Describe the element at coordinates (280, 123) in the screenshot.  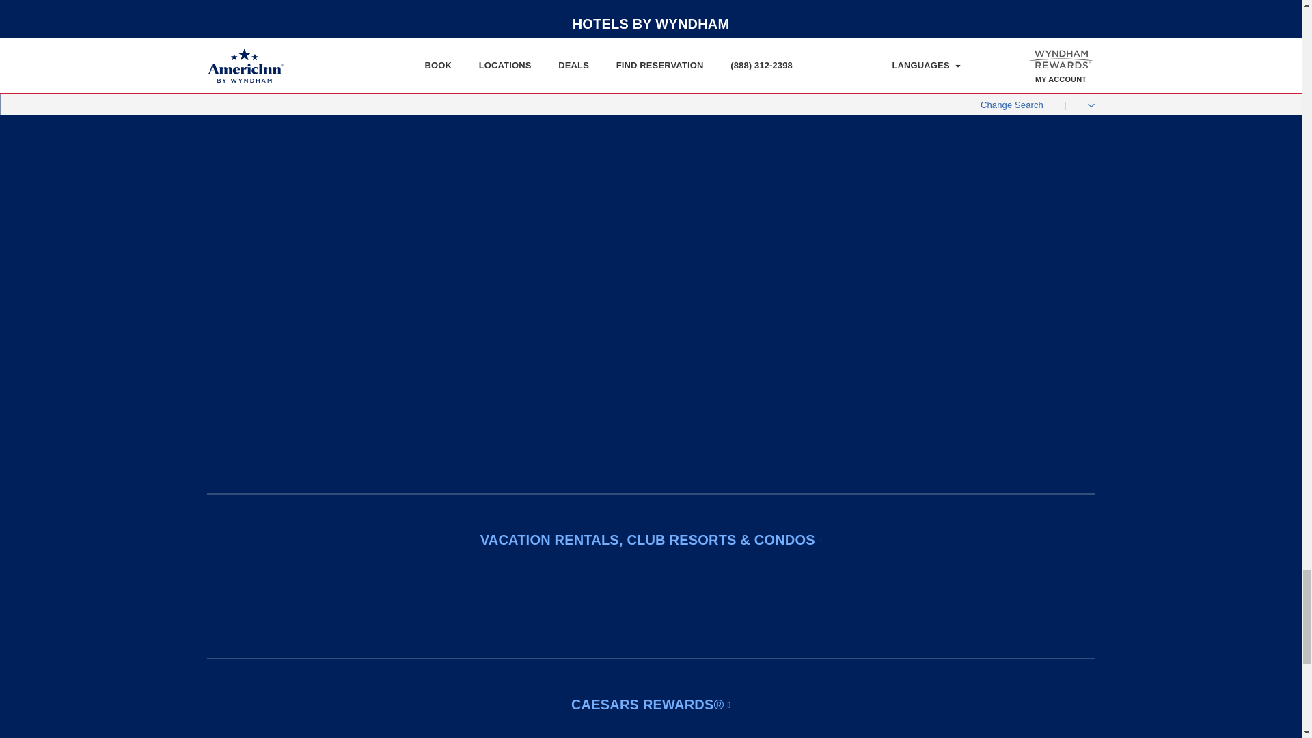
I see `Hawthorn Suites by Wyndham` at that location.